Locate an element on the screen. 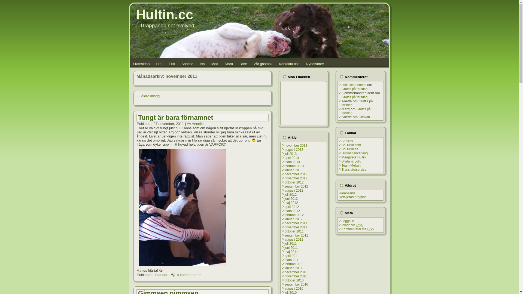 The height and width of the screenshot is (294, 523). januari 2011 is located at coordinates (294, 268).